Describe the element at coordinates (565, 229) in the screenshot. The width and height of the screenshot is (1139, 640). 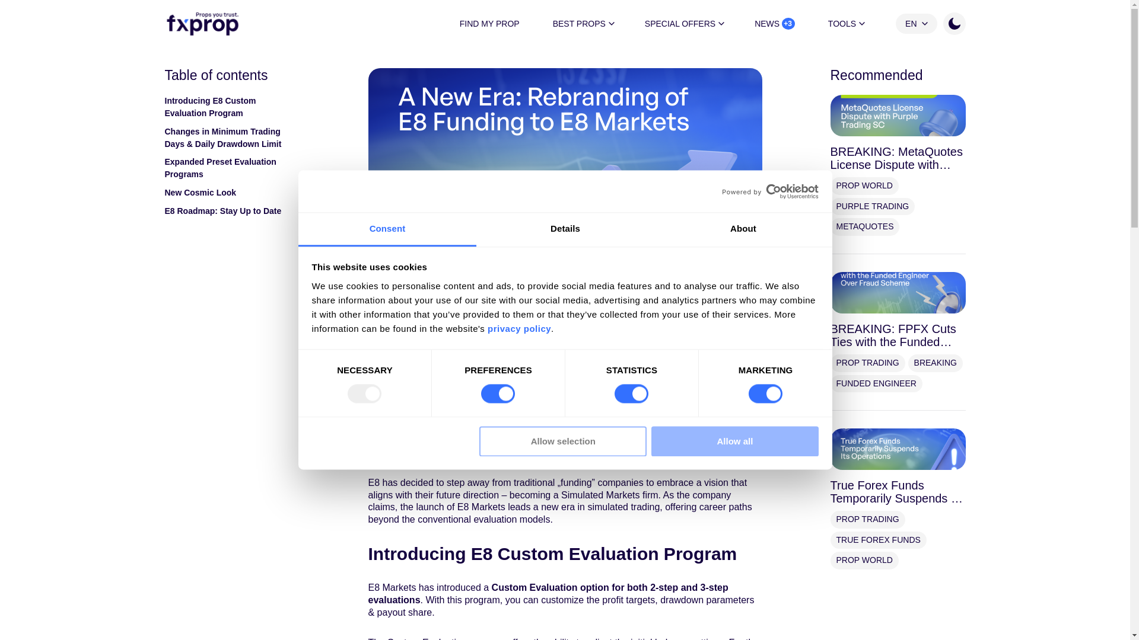
I see `Details` at that location.